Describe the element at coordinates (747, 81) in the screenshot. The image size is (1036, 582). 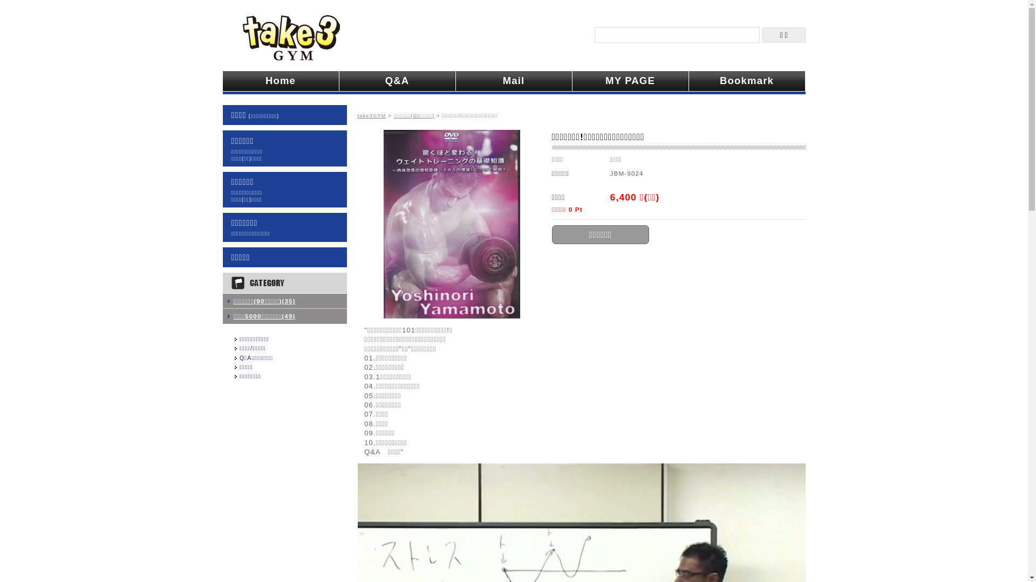
I see `Bookmark` at that location.